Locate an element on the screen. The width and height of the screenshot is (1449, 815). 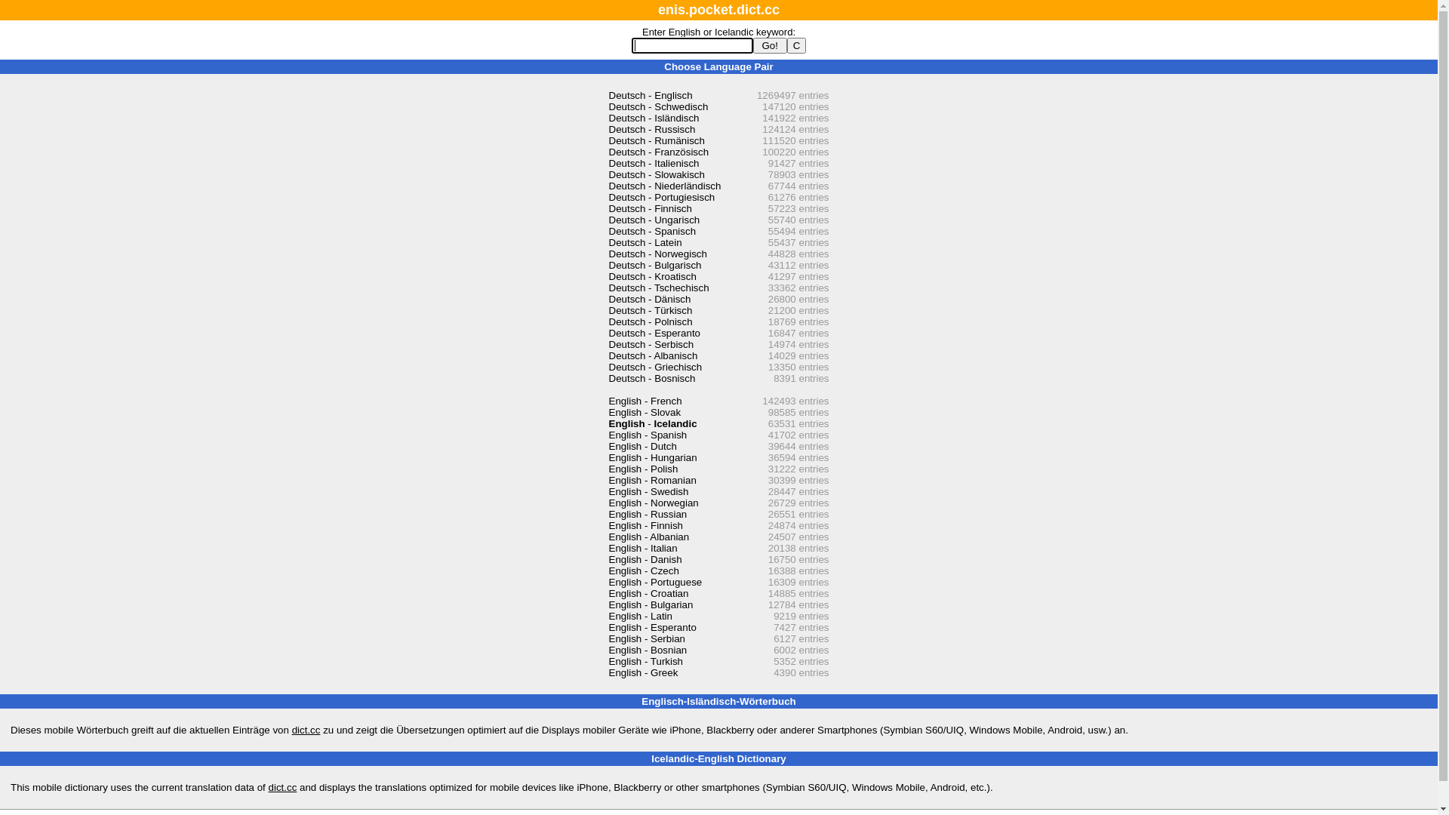
English - Italian is located at coordinates (643, 548).